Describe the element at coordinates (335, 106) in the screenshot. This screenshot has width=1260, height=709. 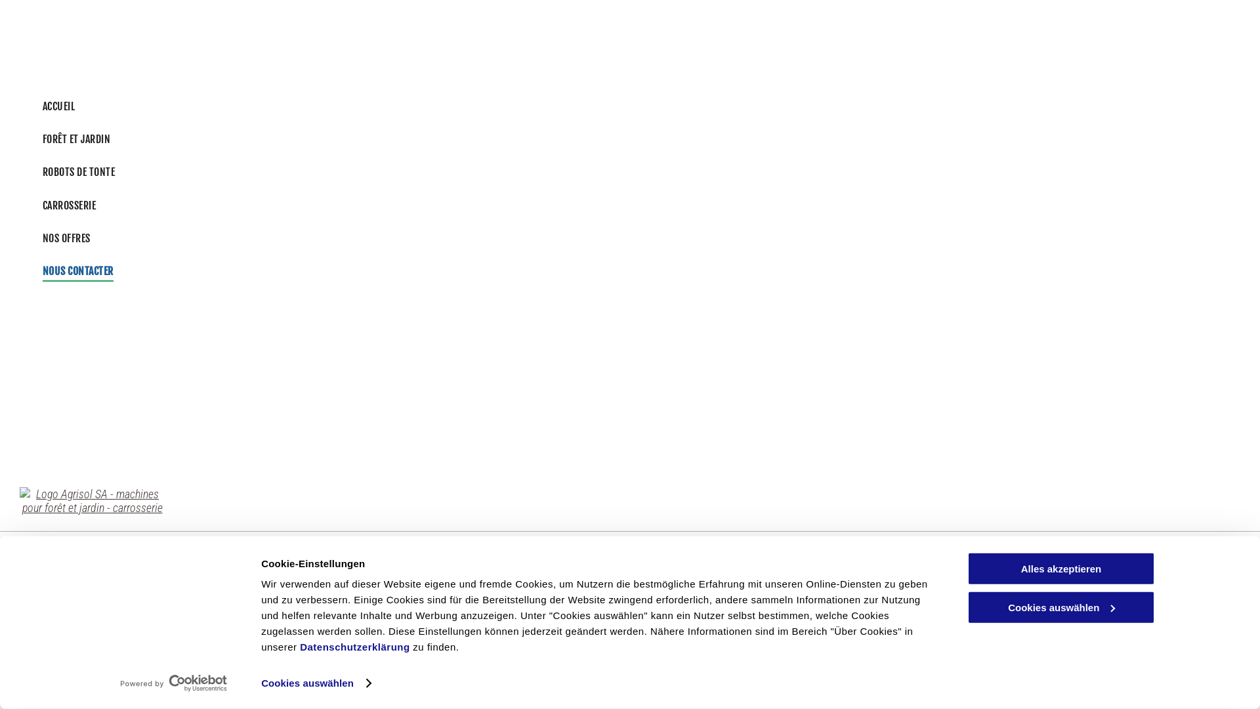
I see `ACCUEIL` at that location.